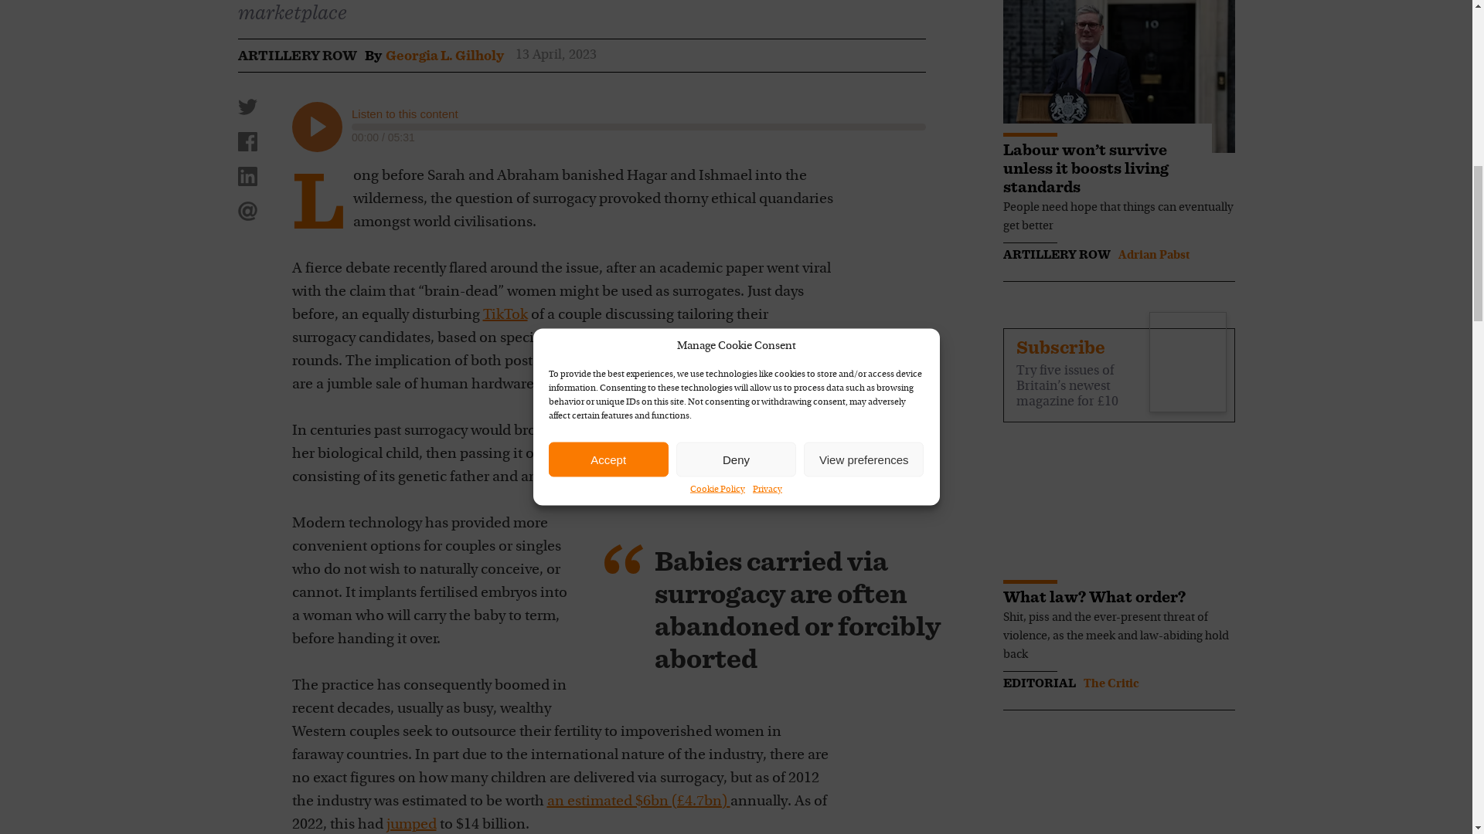 This screenshot has height=834, width=1484. I want to click on Posts by The Critic, so click(1111, 684).